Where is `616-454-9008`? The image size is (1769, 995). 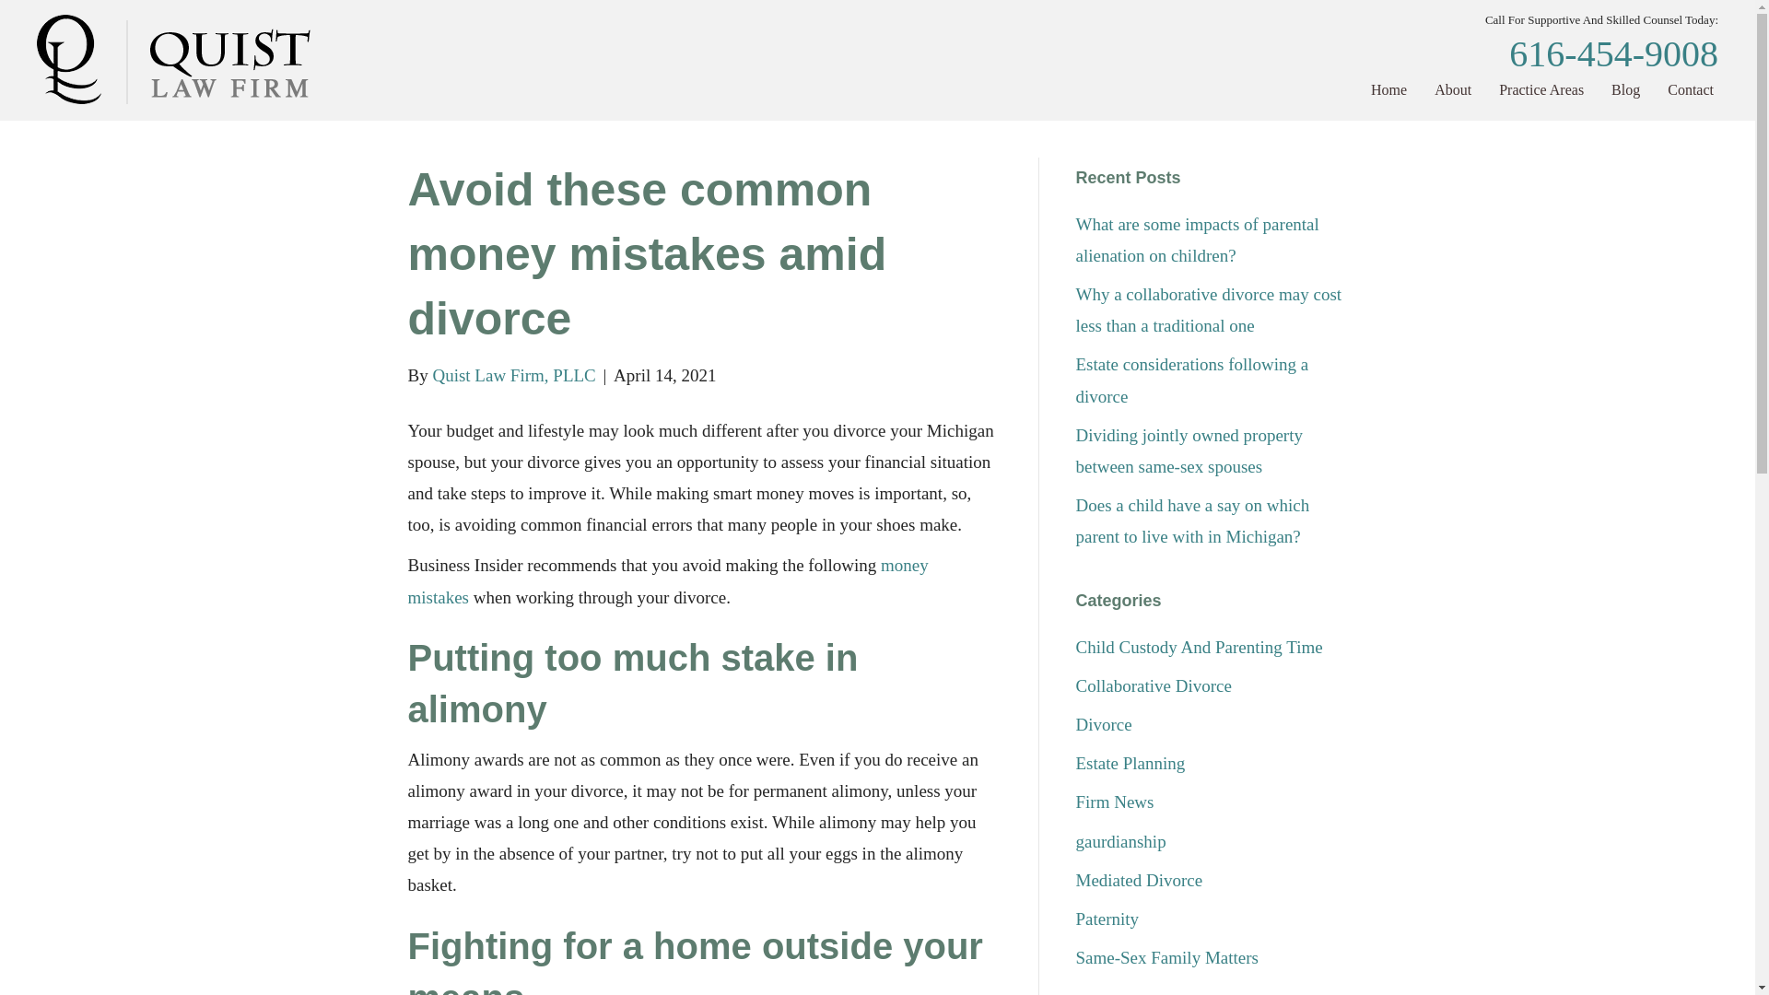
616-454-9008 is located at coordinates (1612, 53).